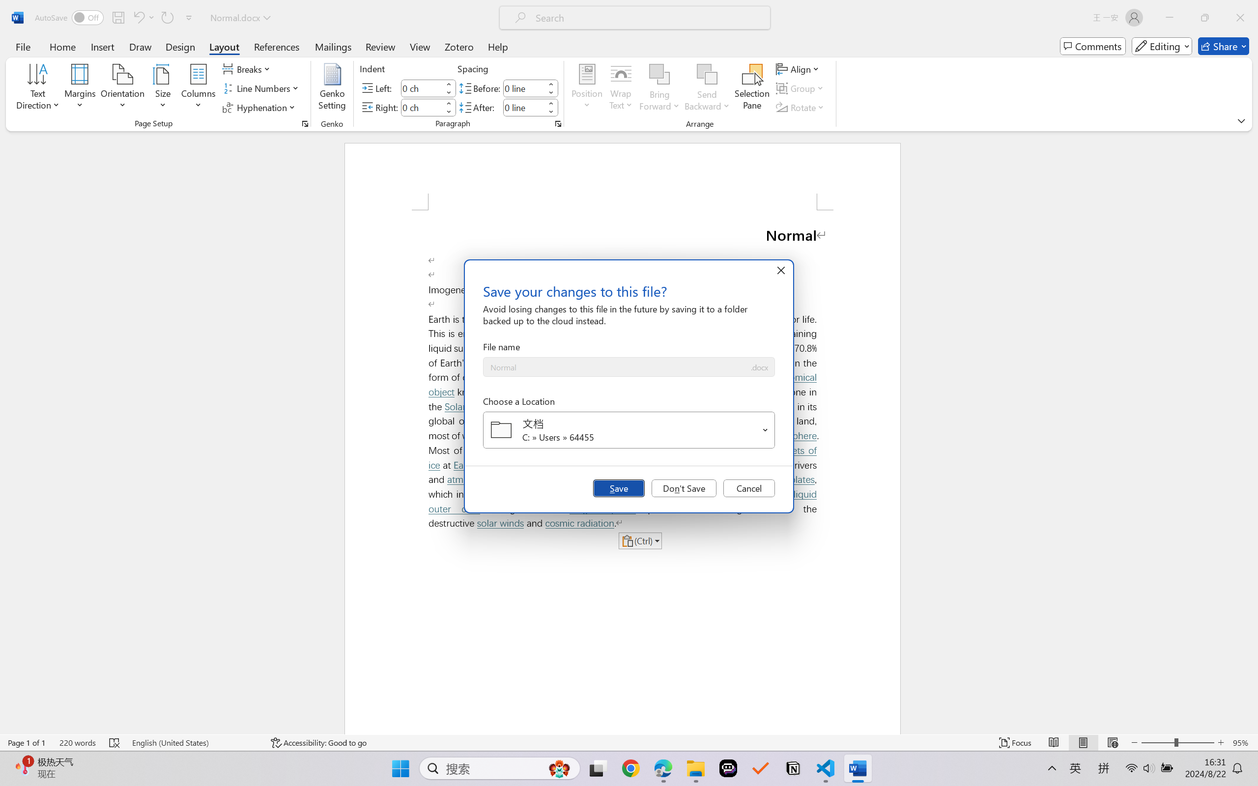  I want to click on Poe, so click(728, 768).